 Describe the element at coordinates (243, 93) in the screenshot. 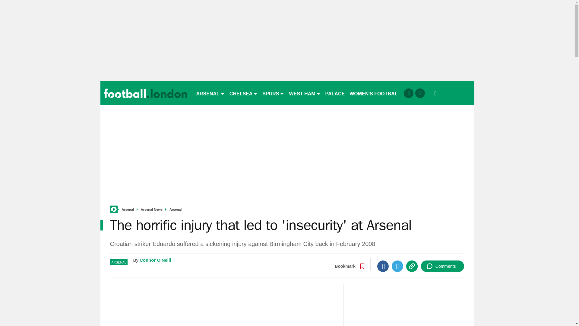

I see `CHELSEA` at that location.